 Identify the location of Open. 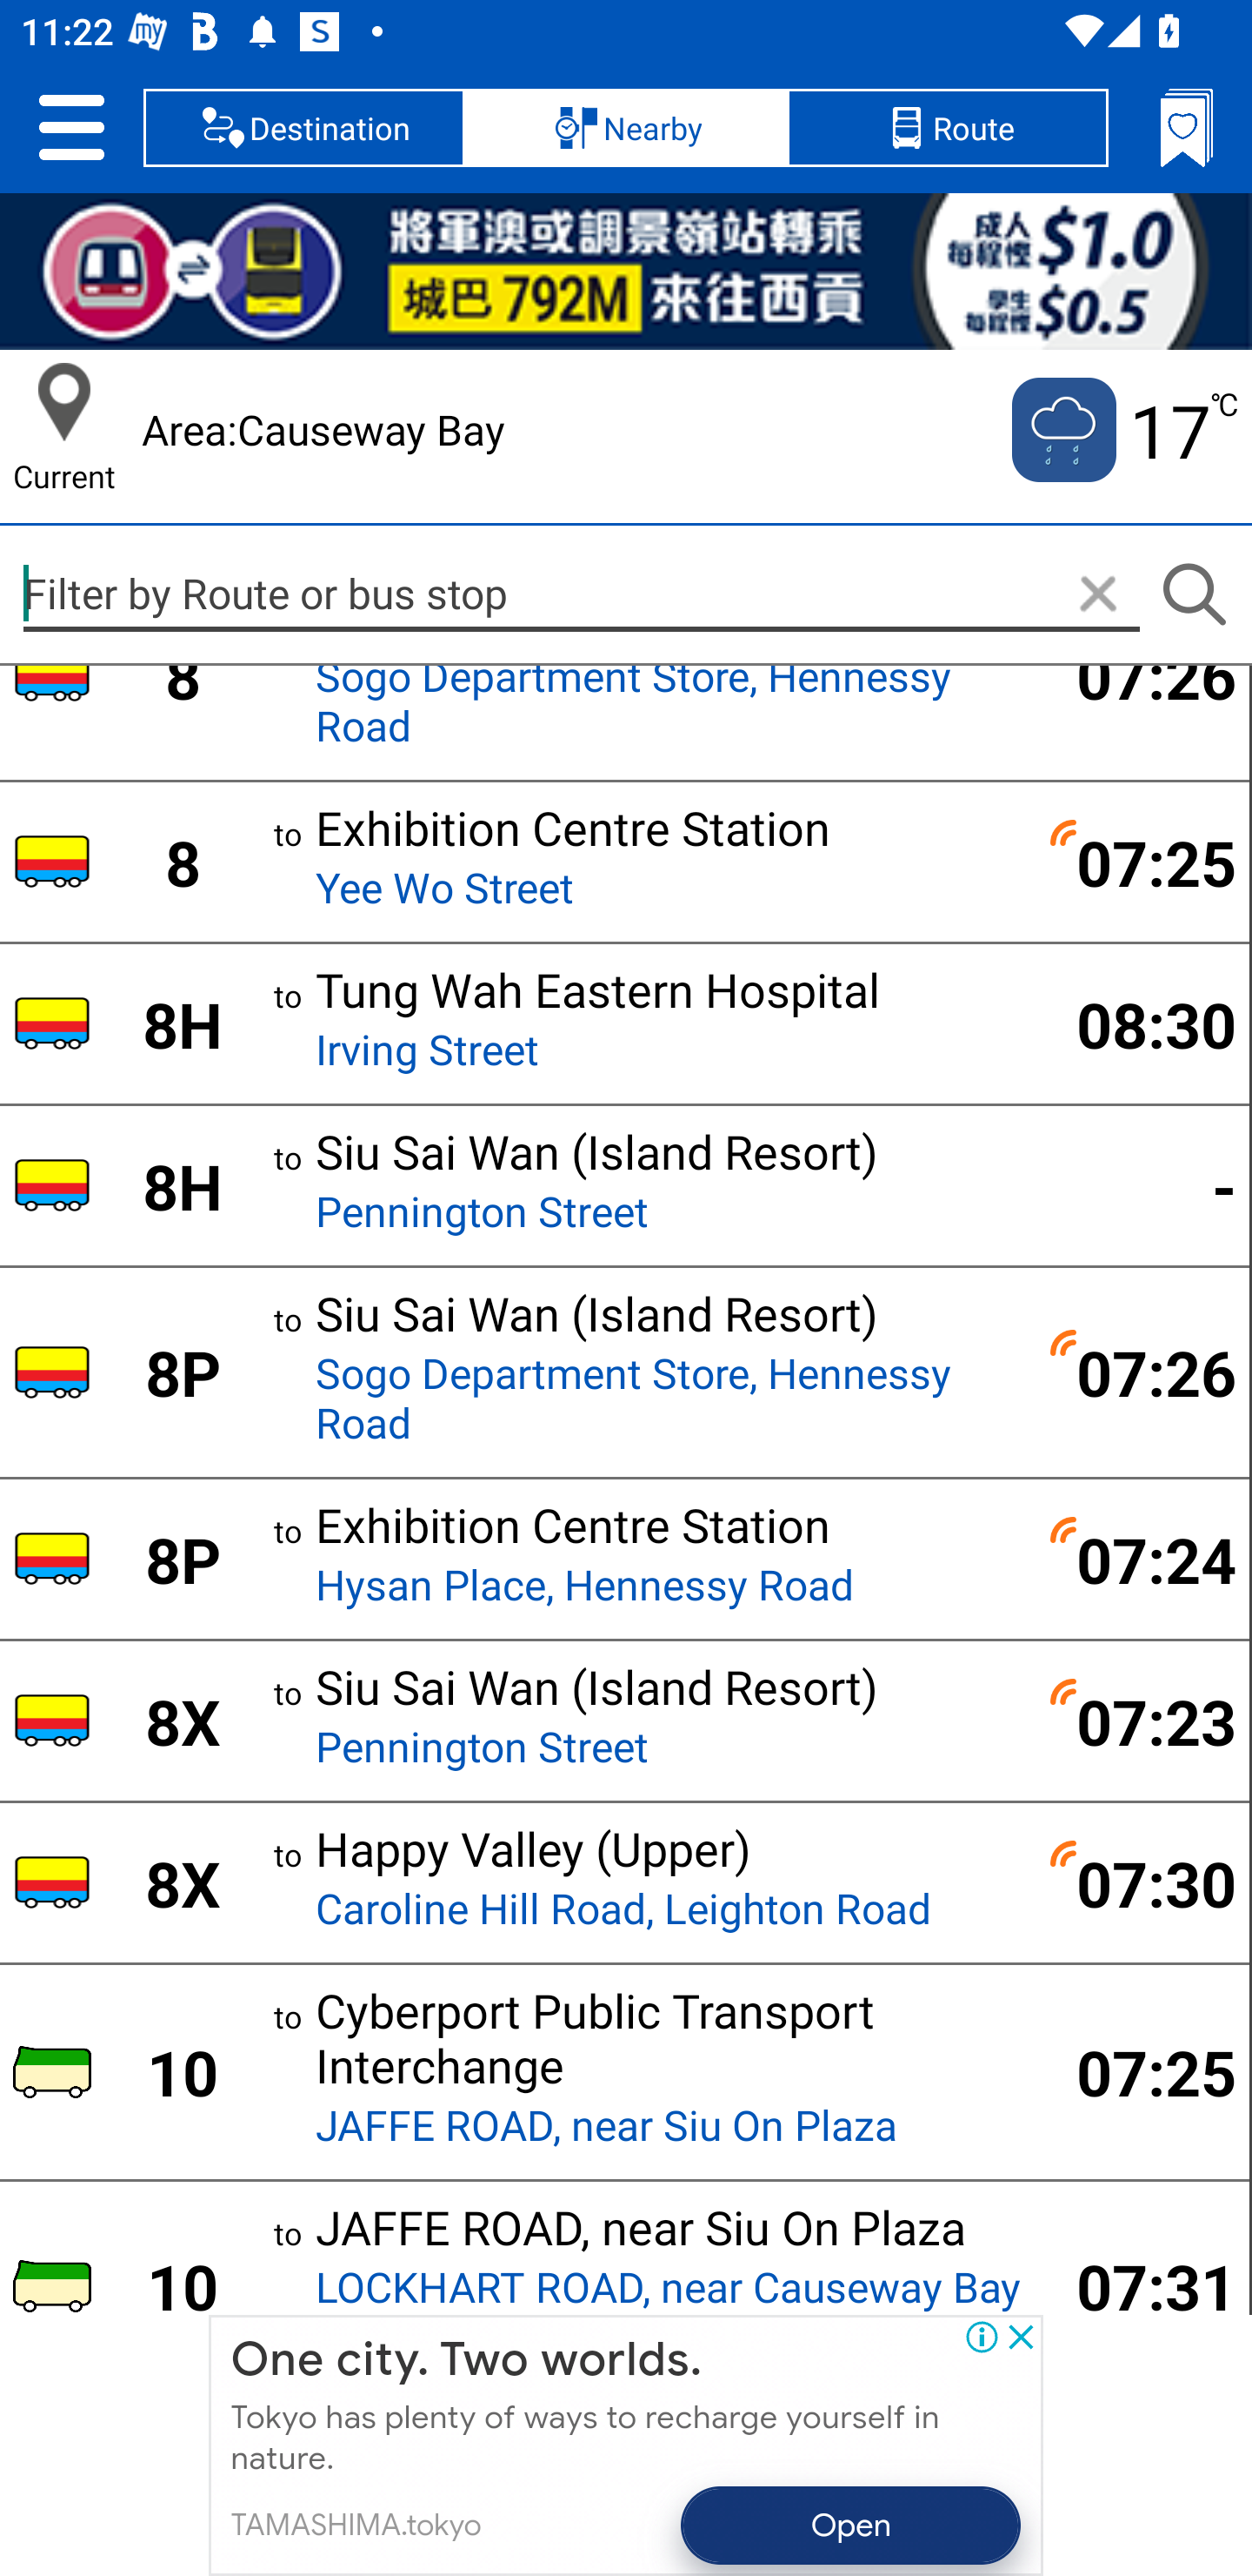
(852, 2526).